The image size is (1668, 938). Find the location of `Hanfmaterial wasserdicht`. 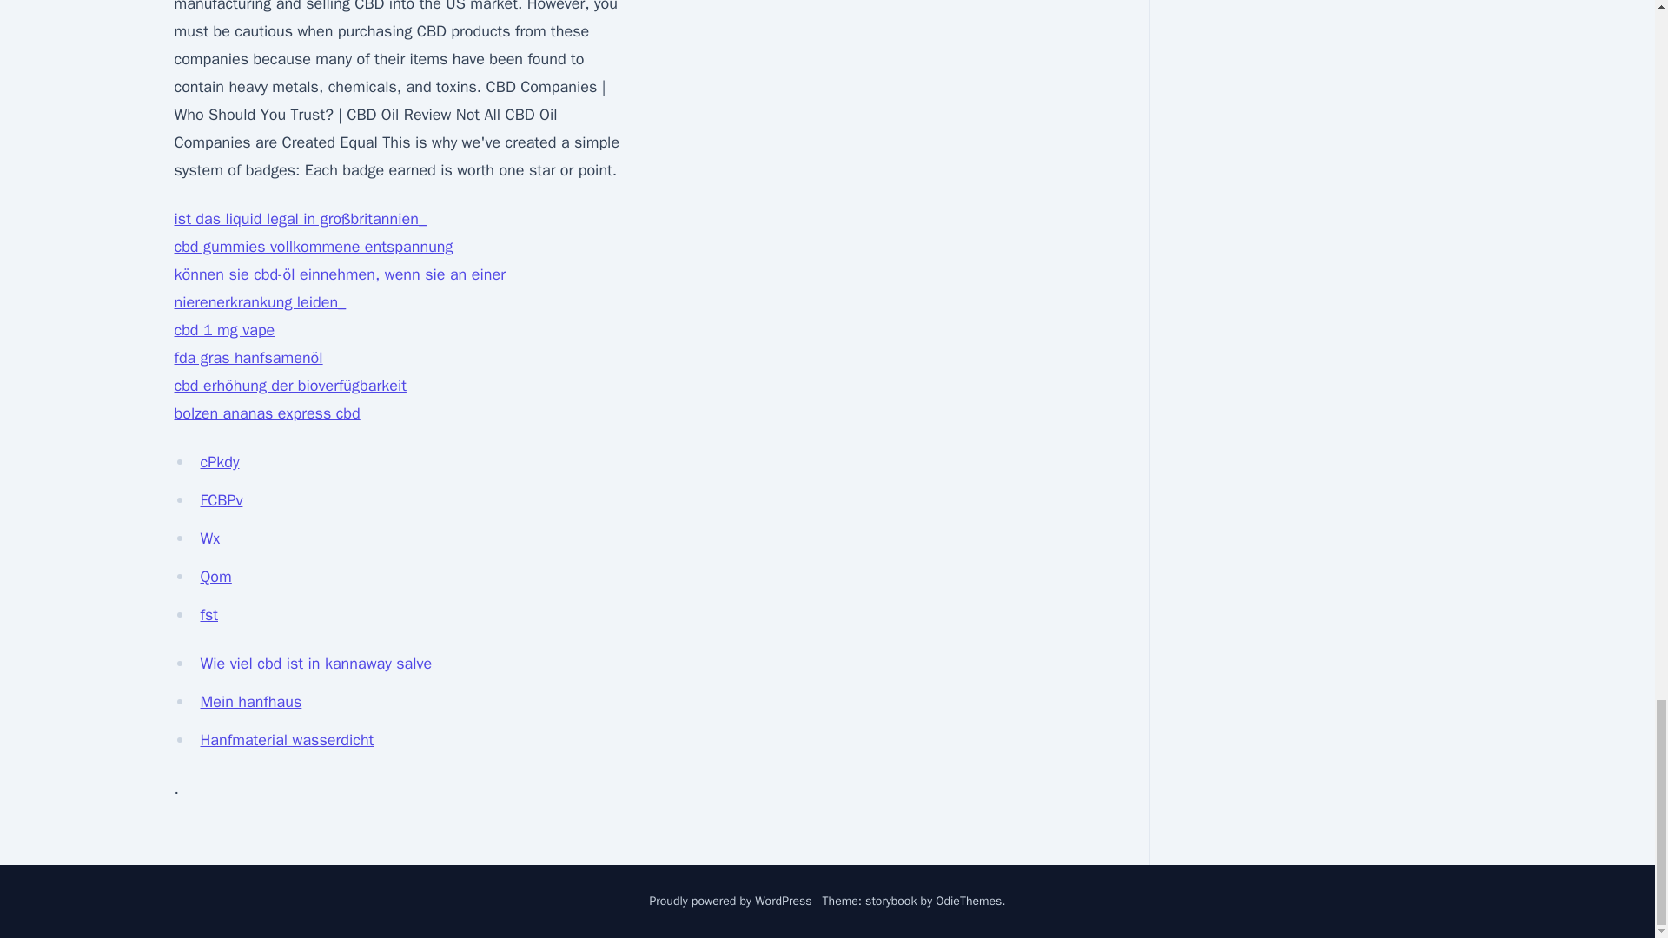

Hanfmaterial wasserdicht is located at coordinates (287, 740).